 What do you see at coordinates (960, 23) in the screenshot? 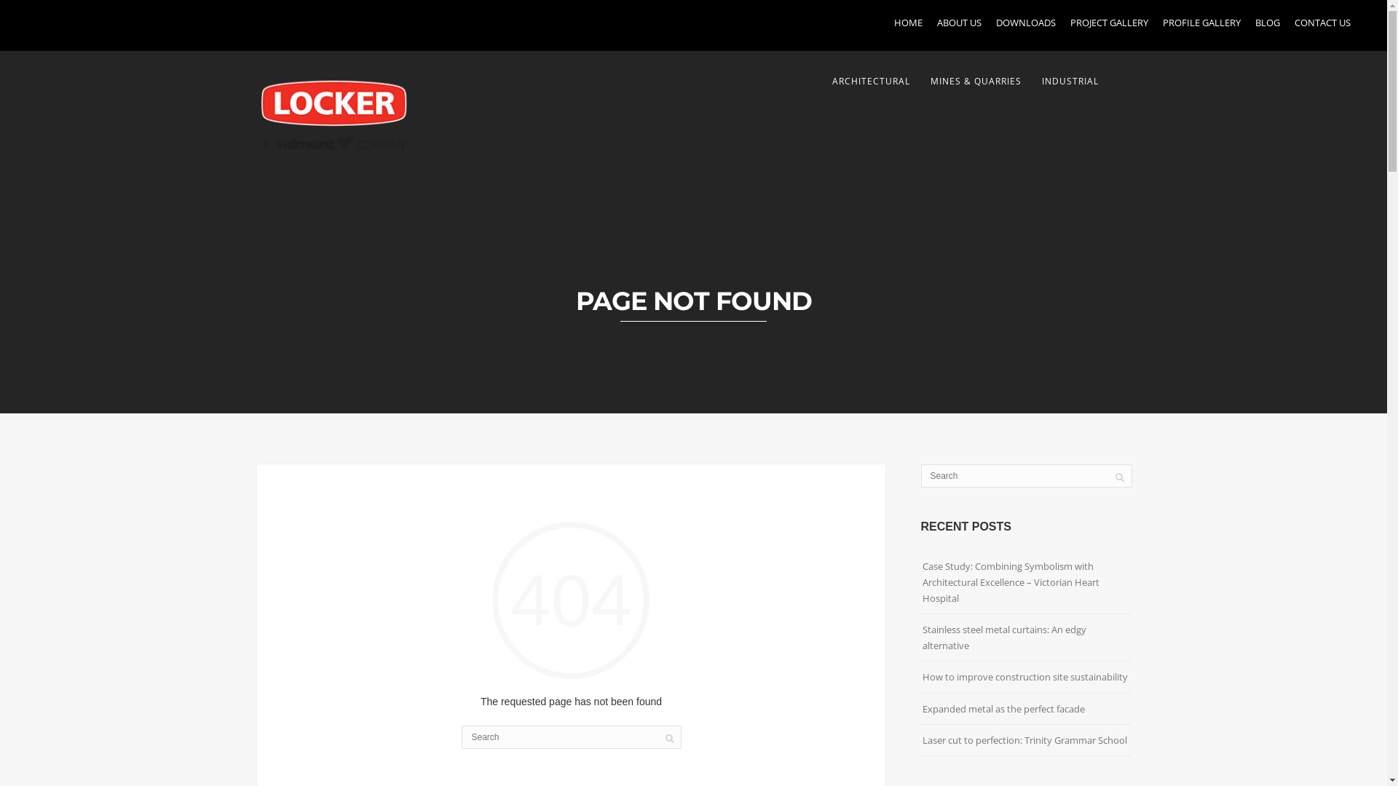
I see `ABOUT US` at bounding box center [960, 23].